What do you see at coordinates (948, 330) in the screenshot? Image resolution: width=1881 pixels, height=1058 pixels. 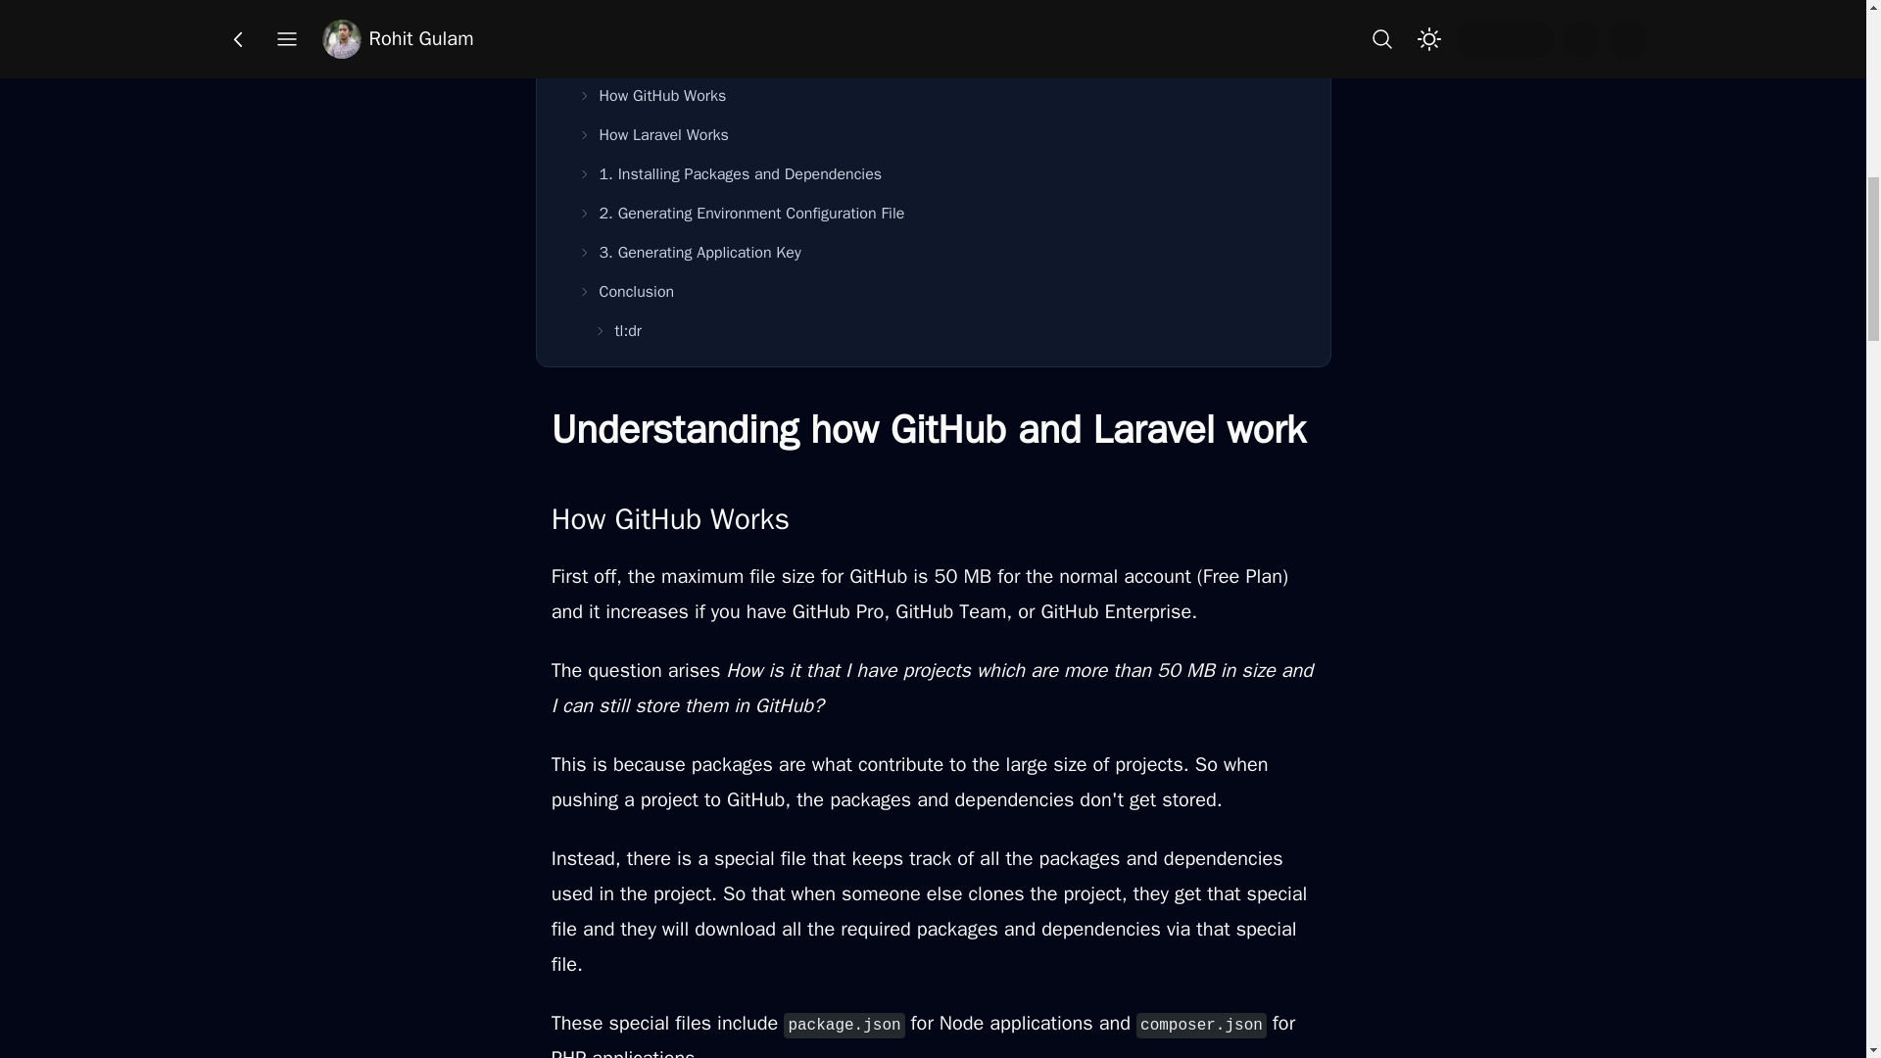 I see `tl:dr` at bounding box center [948, 330].